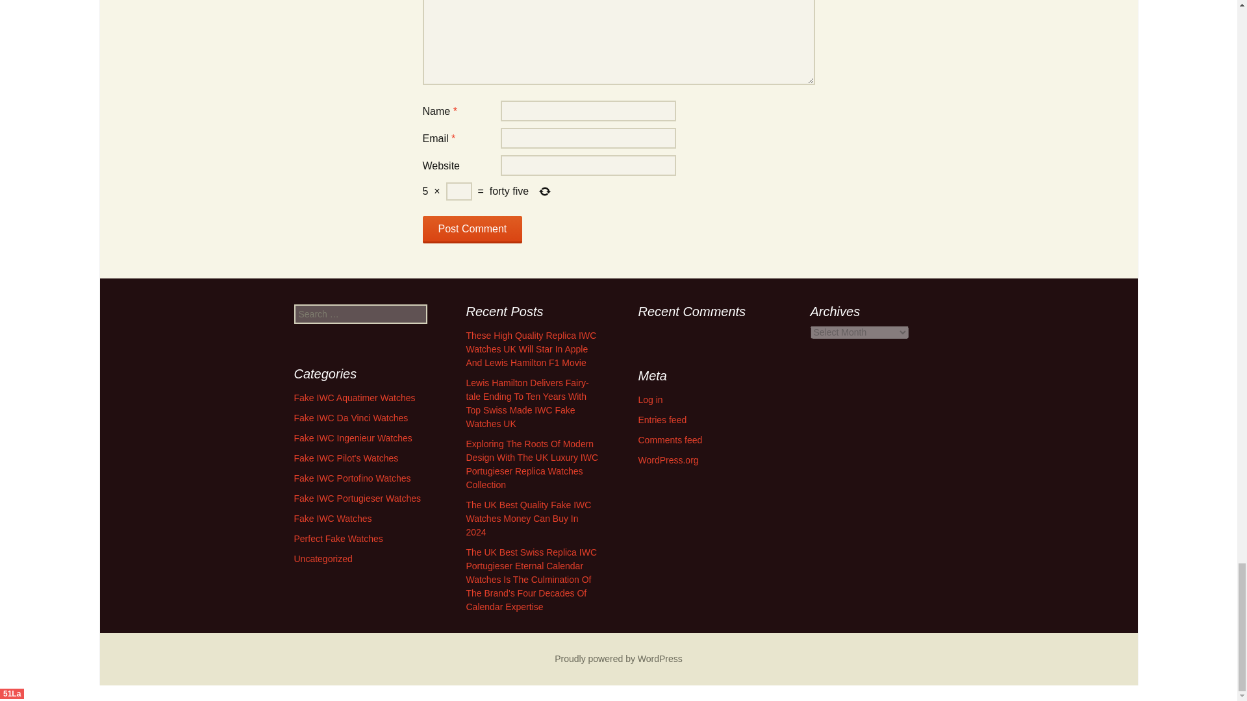  What do you see at coordinates (472, 229) in the screenshot?
I see `Post Comment` at bounding box center [472, 229].